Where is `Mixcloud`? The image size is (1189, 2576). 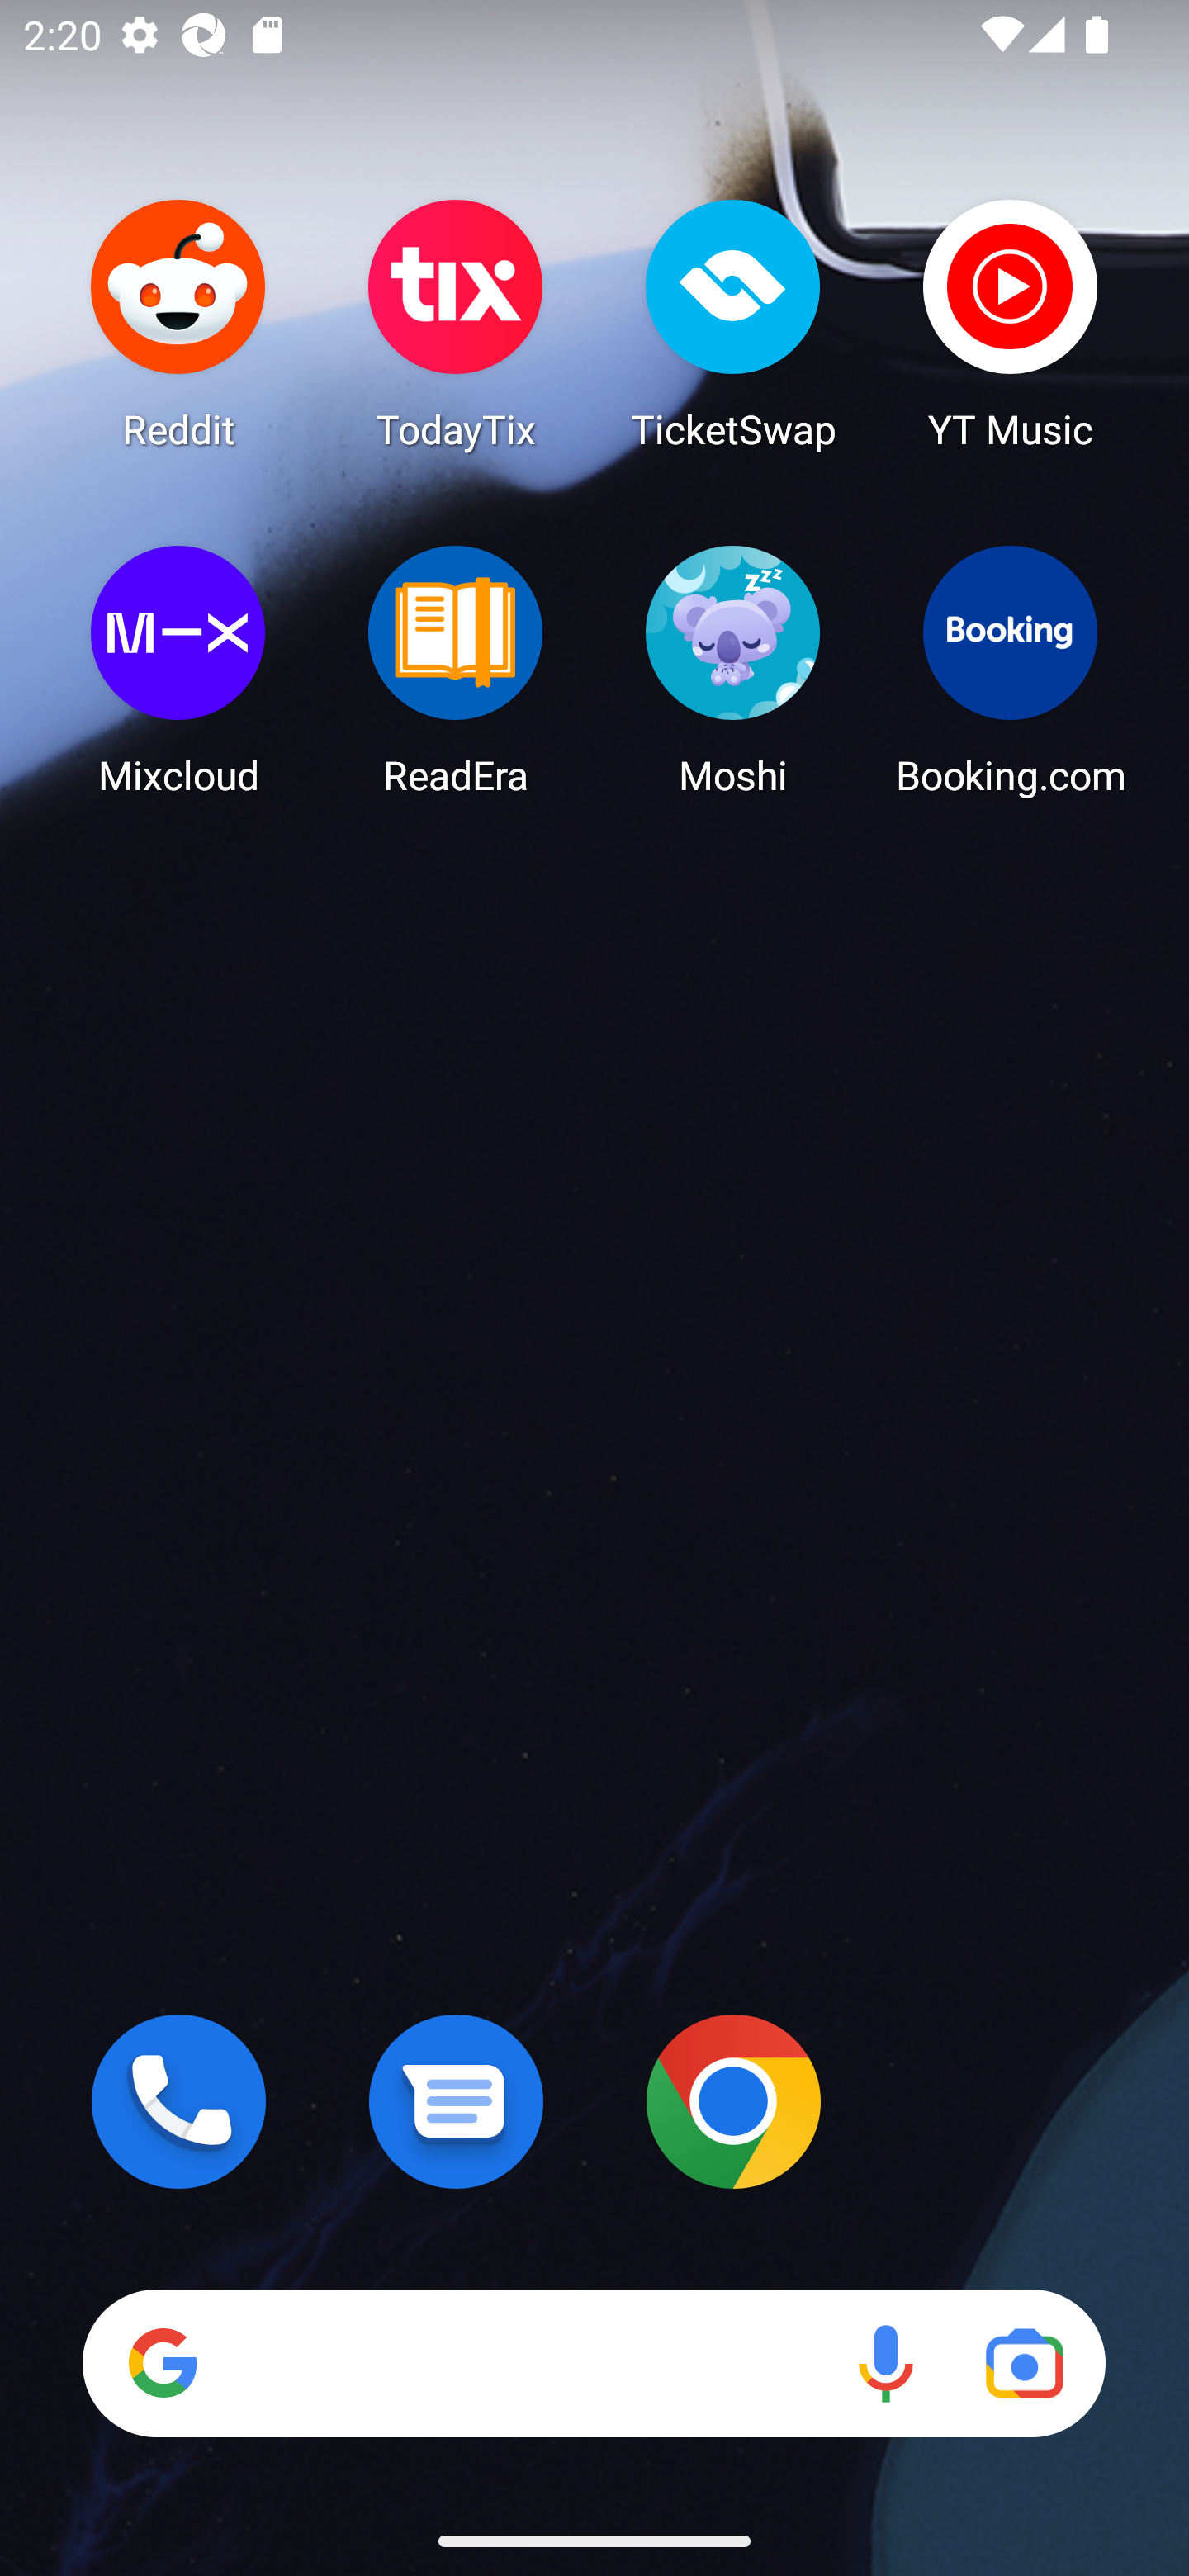 Mixcloud is located at coordinates (178, 670).